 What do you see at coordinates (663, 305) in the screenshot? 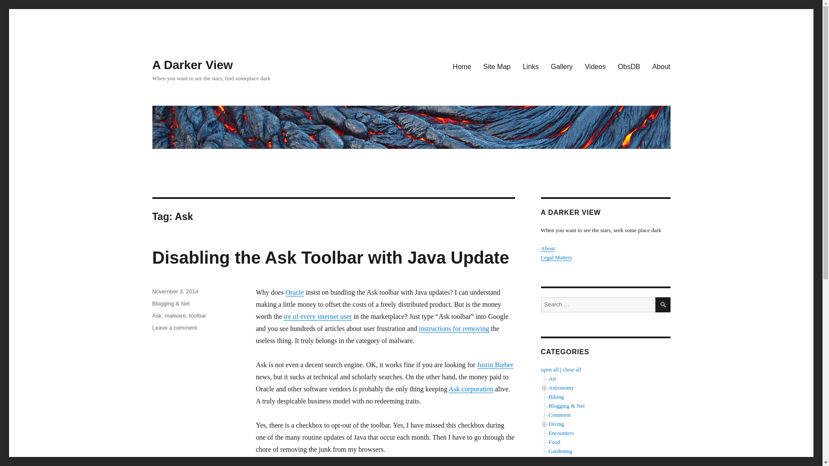
I see `SEARCH` at bounding box center [663, 305].